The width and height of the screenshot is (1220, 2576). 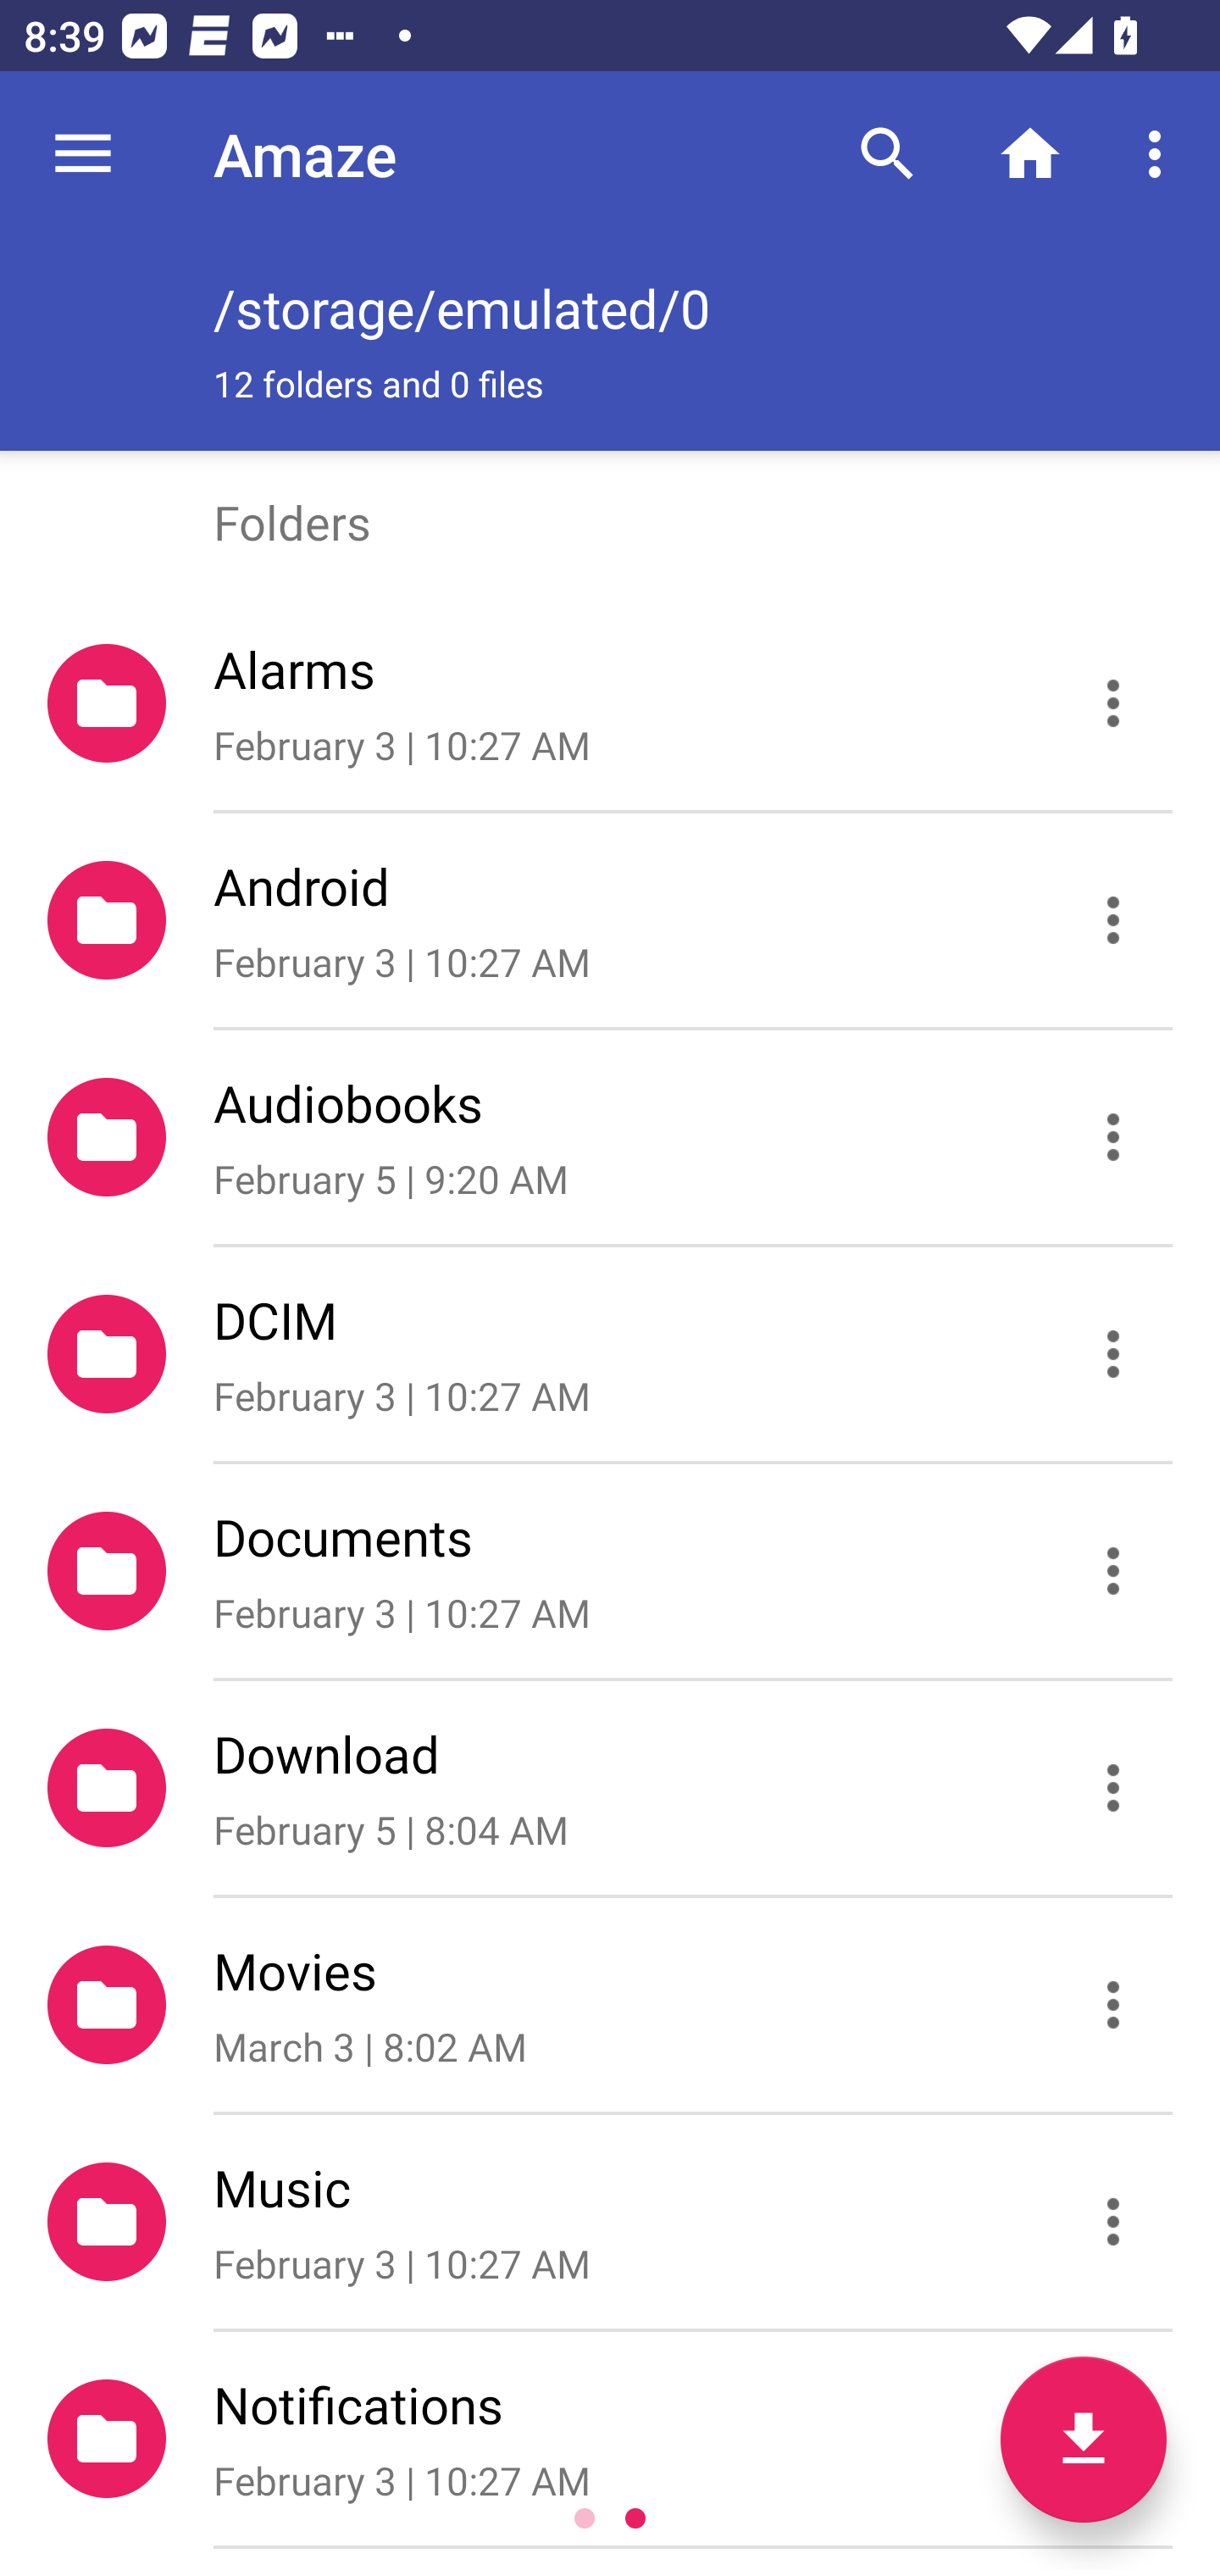 I want to click on Alarms February 3 | 10:27 AM, so click(x=610, y=703).